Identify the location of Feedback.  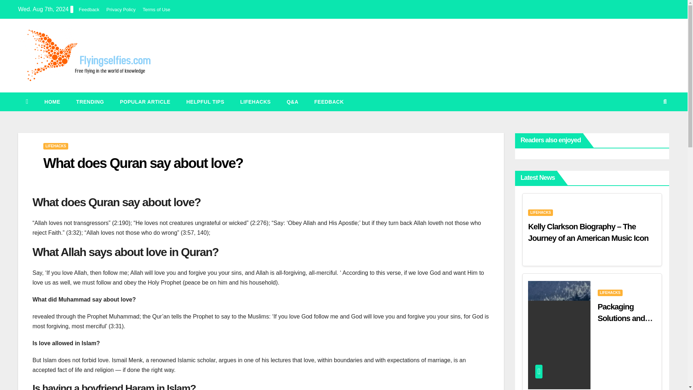
(89, 9).